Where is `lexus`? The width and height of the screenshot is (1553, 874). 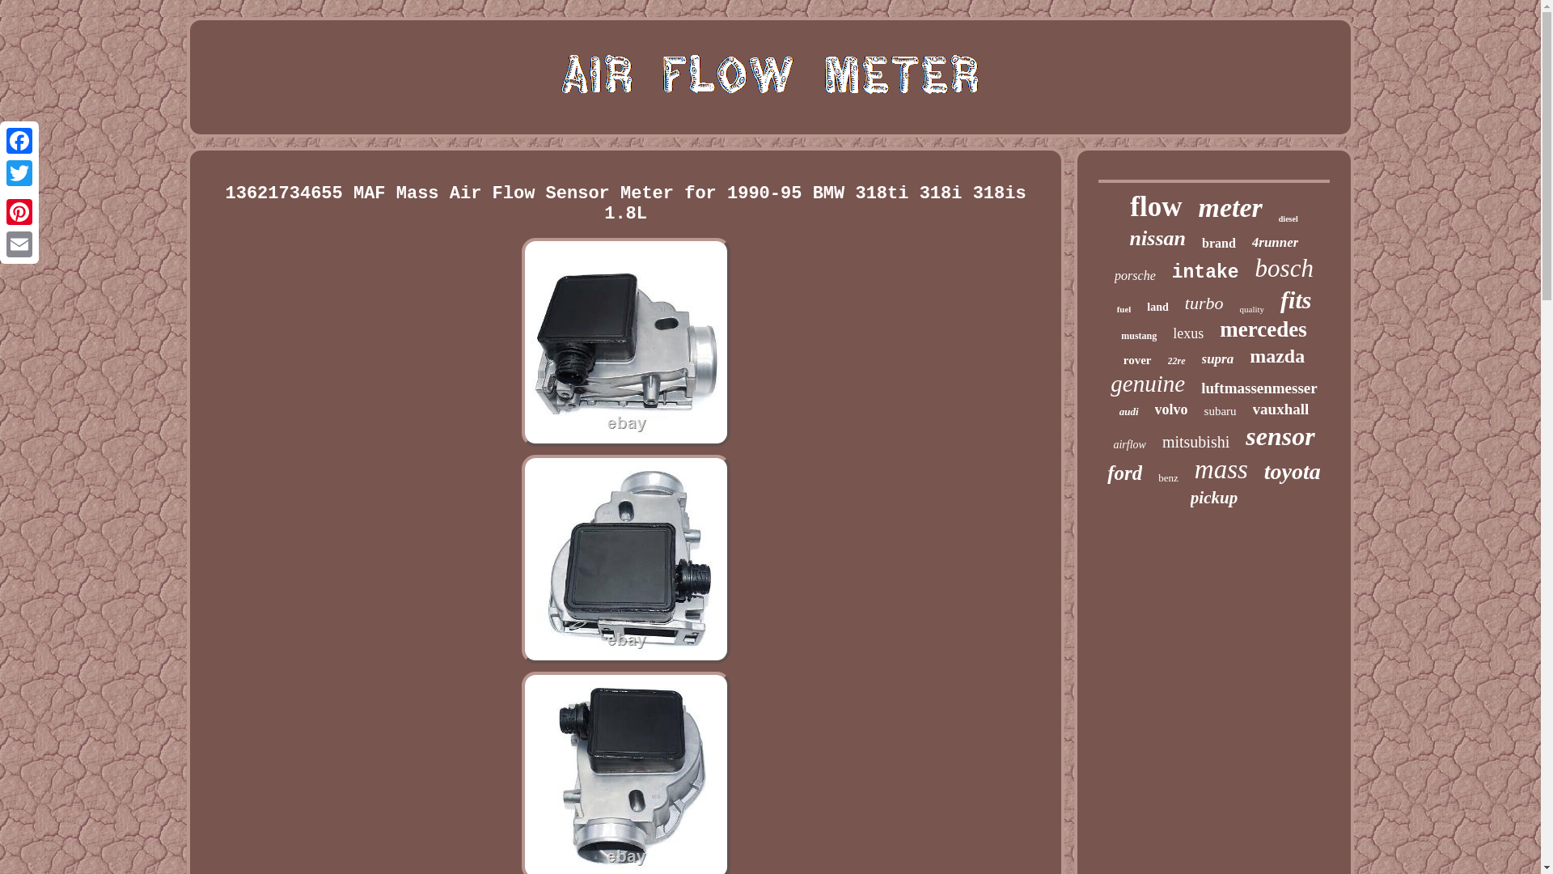 lexus is located at coordinates (1187, 333).